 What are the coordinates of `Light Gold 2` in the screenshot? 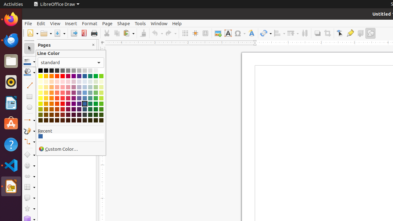 It's located at (46, 93).